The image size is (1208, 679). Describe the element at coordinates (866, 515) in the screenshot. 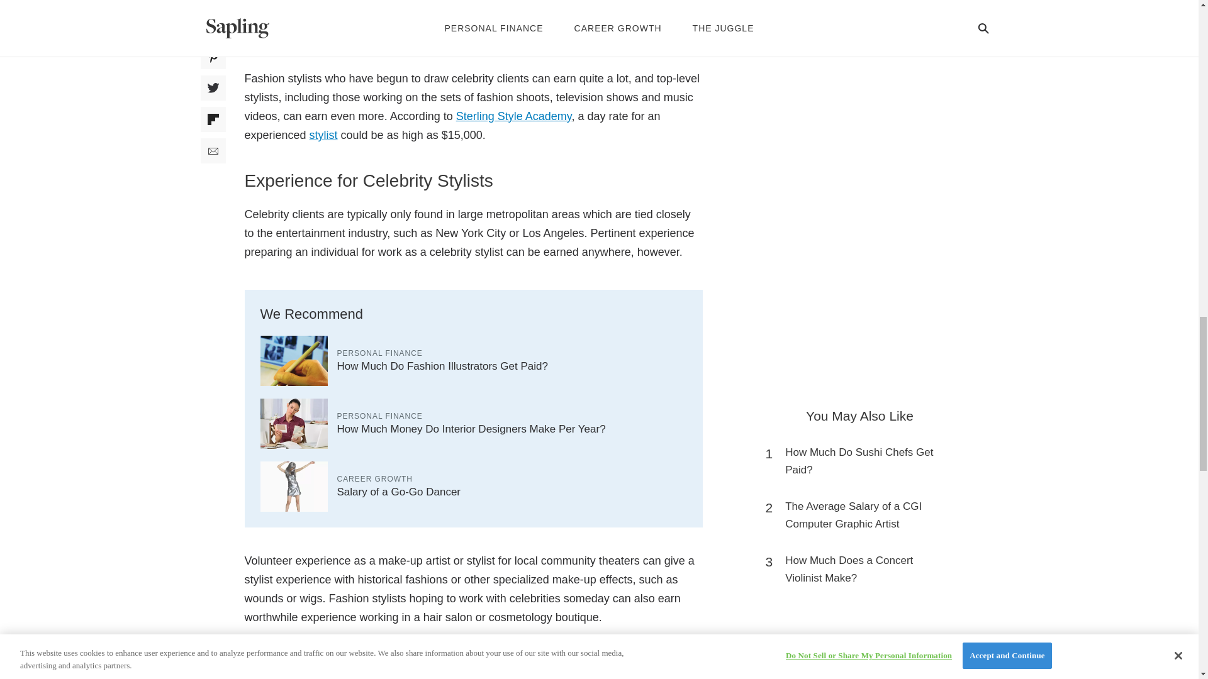

I see `The Average Salary of a CGI Computer Graphic Artist` at that location.